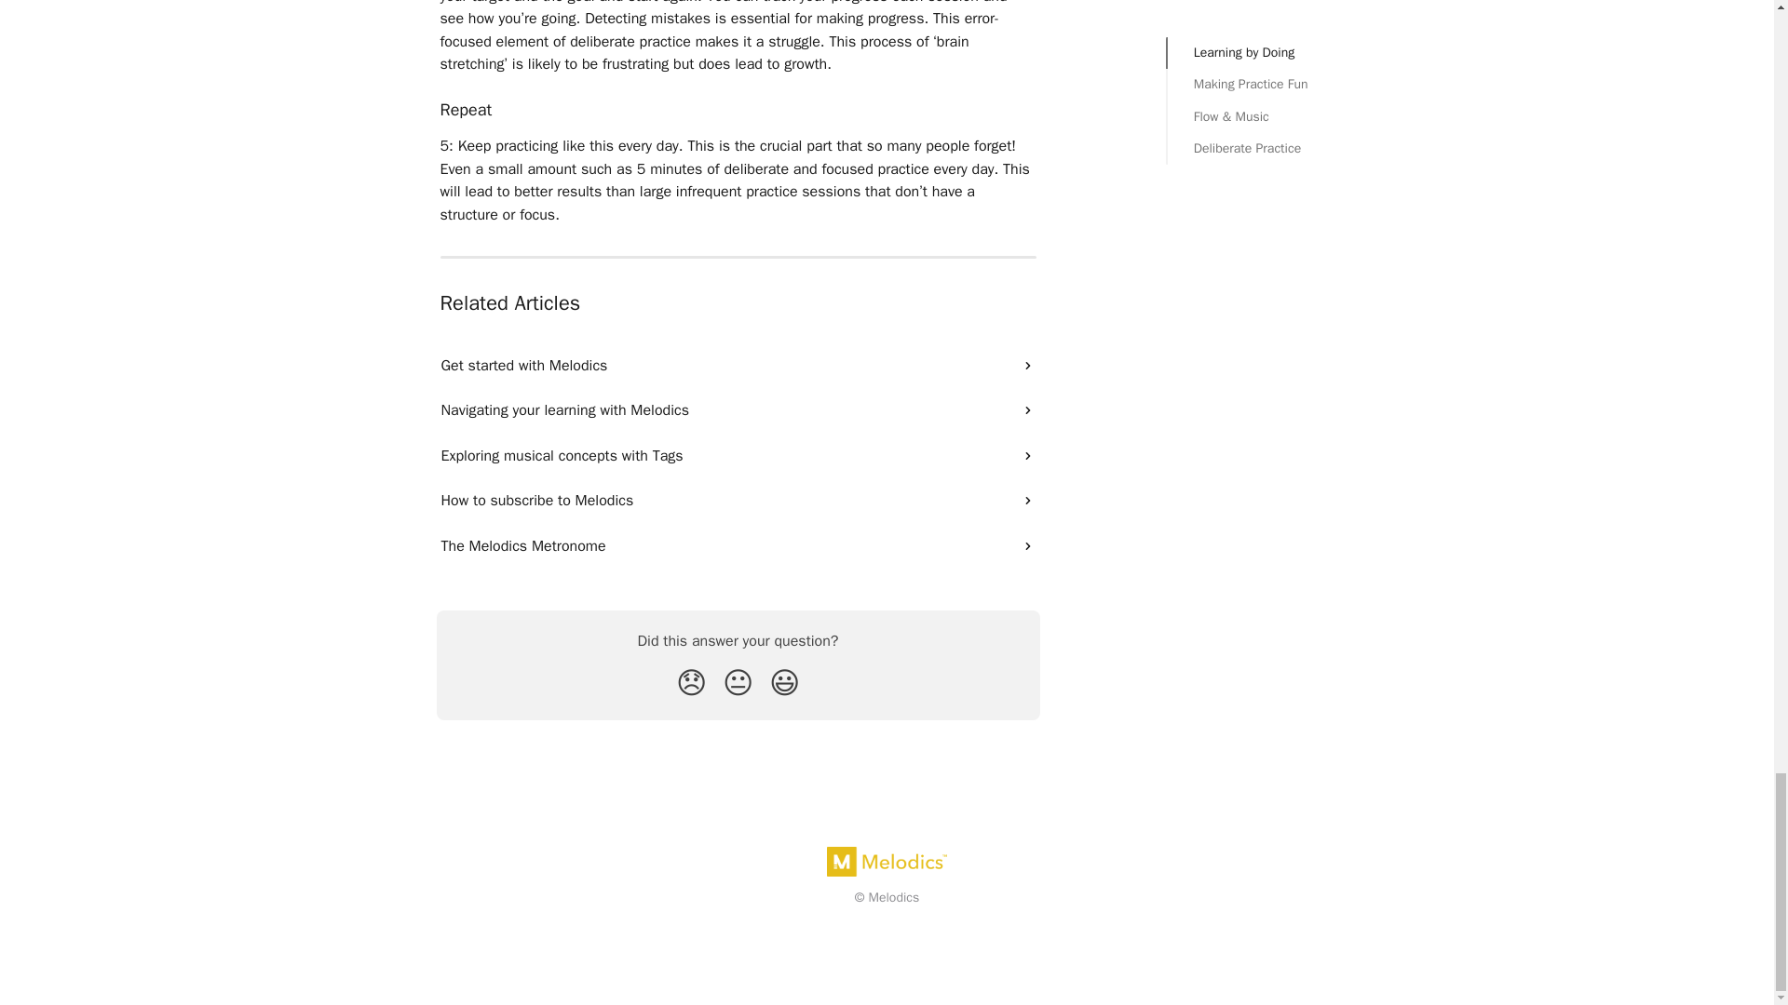 This screenshot has width=1788, height=1005. I want to click on The Melodics Metronome, so click(738, 545).